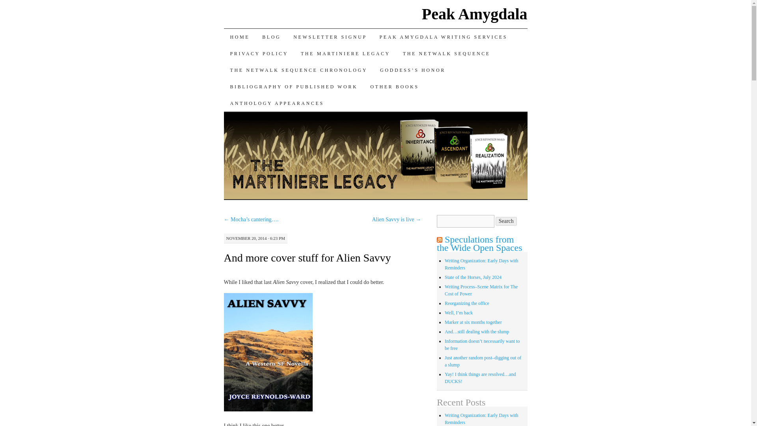  Describe the element at coordinates (299, 70) in the screenshot. I see `THE NETWALK SEQUENCE CHRONOLOGY` at that location.